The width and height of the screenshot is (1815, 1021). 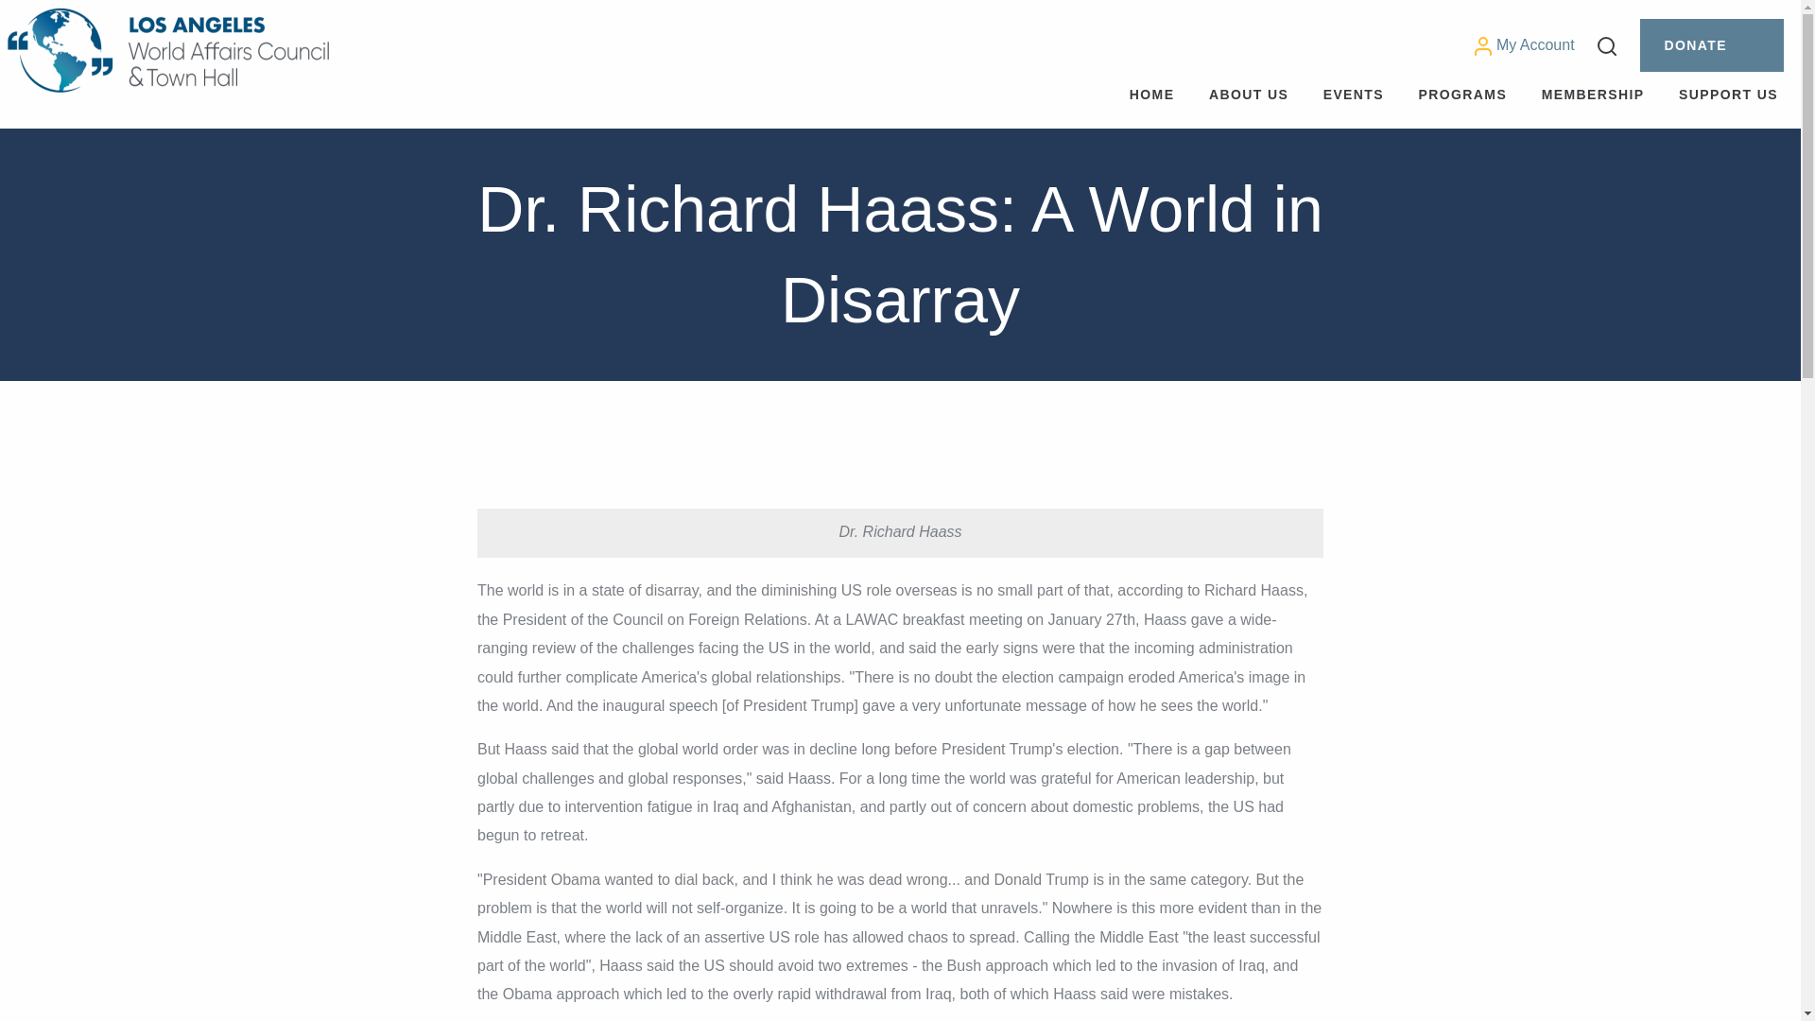 I want to click on PROGRAMS, so click(x=1462, y=95).